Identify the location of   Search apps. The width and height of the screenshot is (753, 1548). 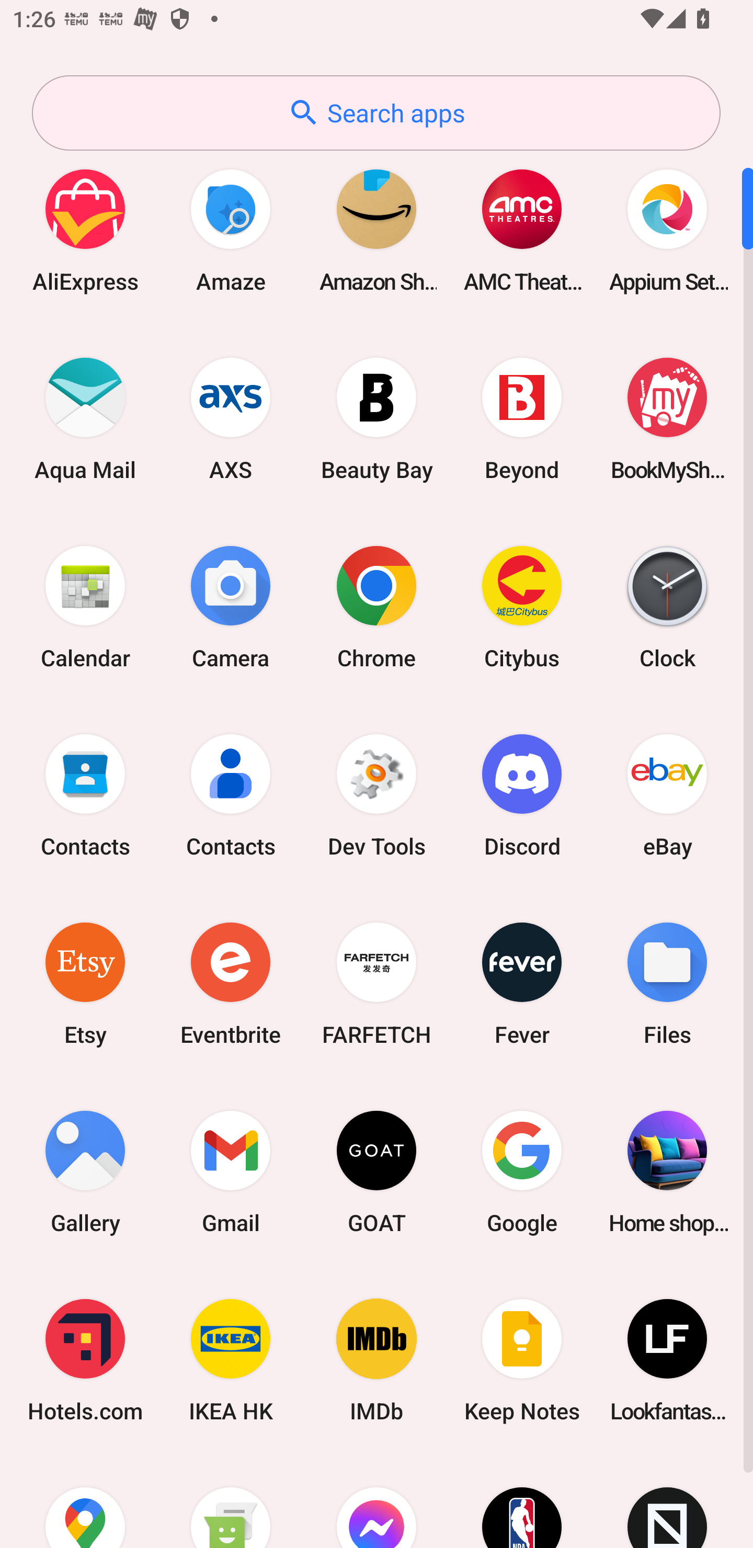
(376, 113).